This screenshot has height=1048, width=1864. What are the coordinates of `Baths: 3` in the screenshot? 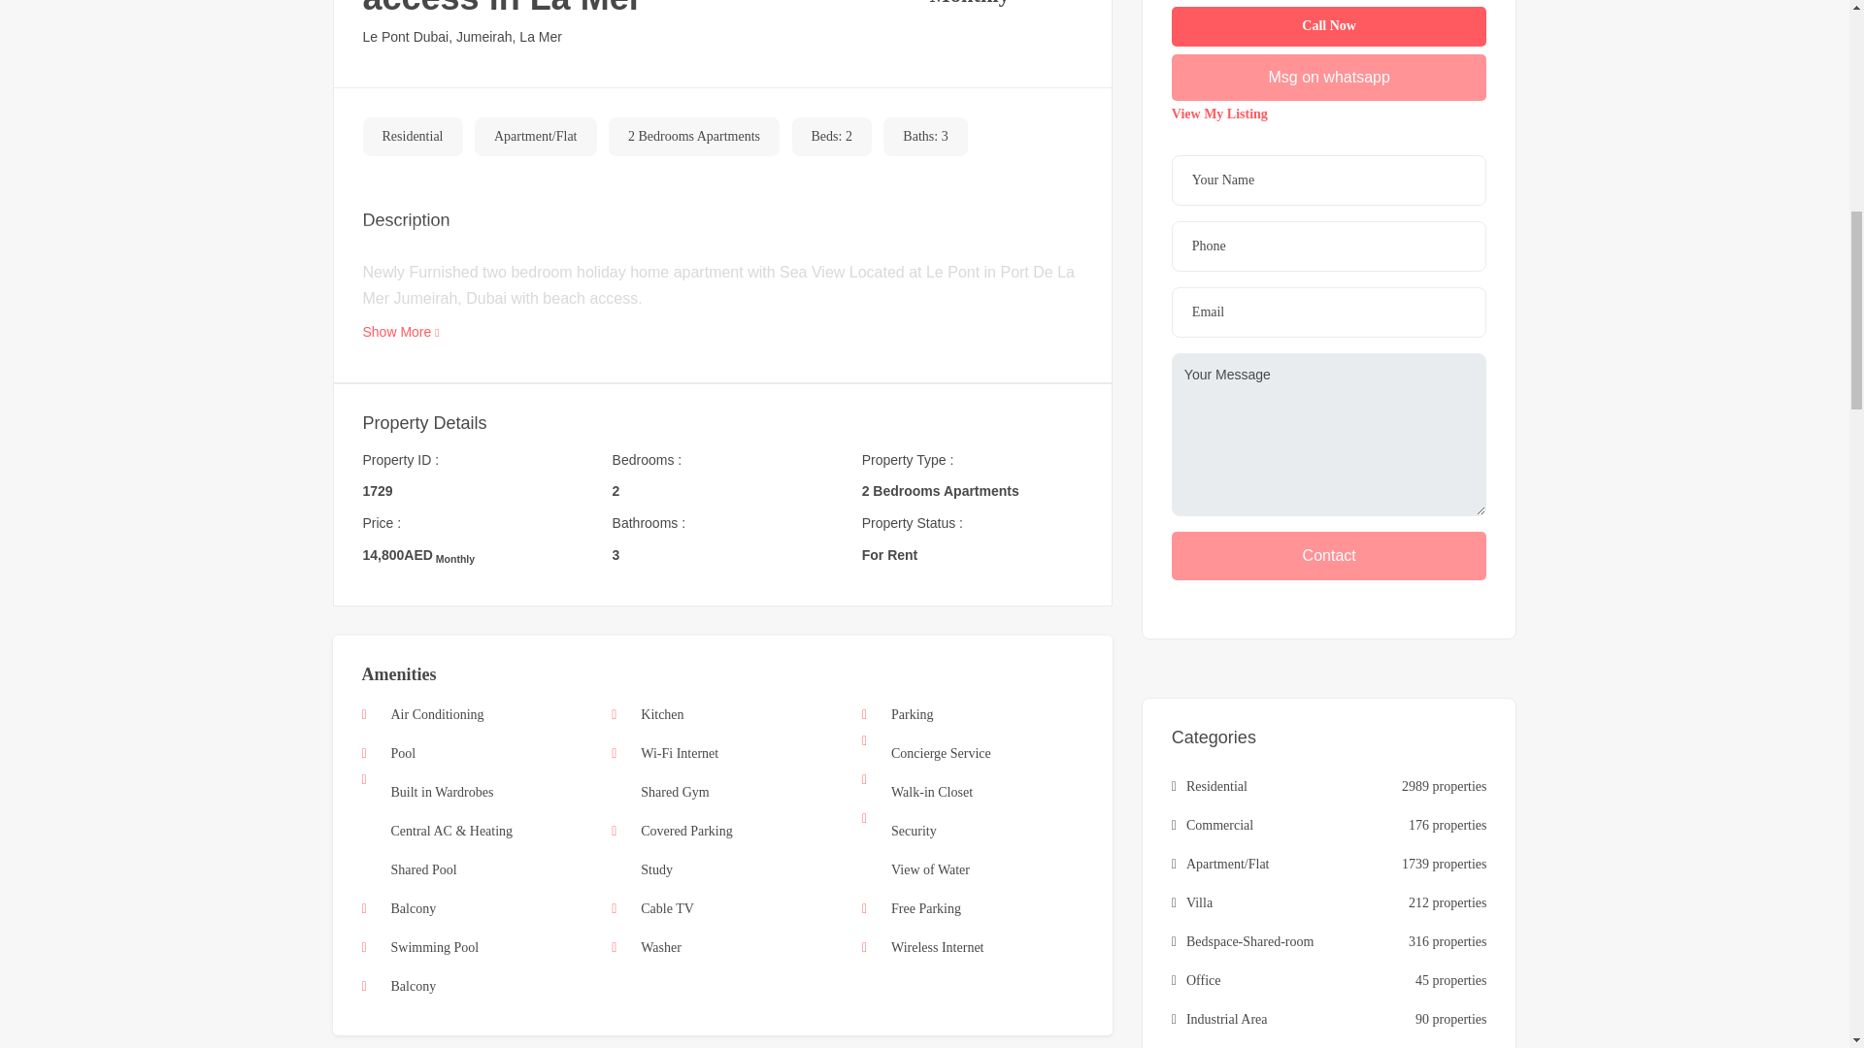 It's located at (924, 137).